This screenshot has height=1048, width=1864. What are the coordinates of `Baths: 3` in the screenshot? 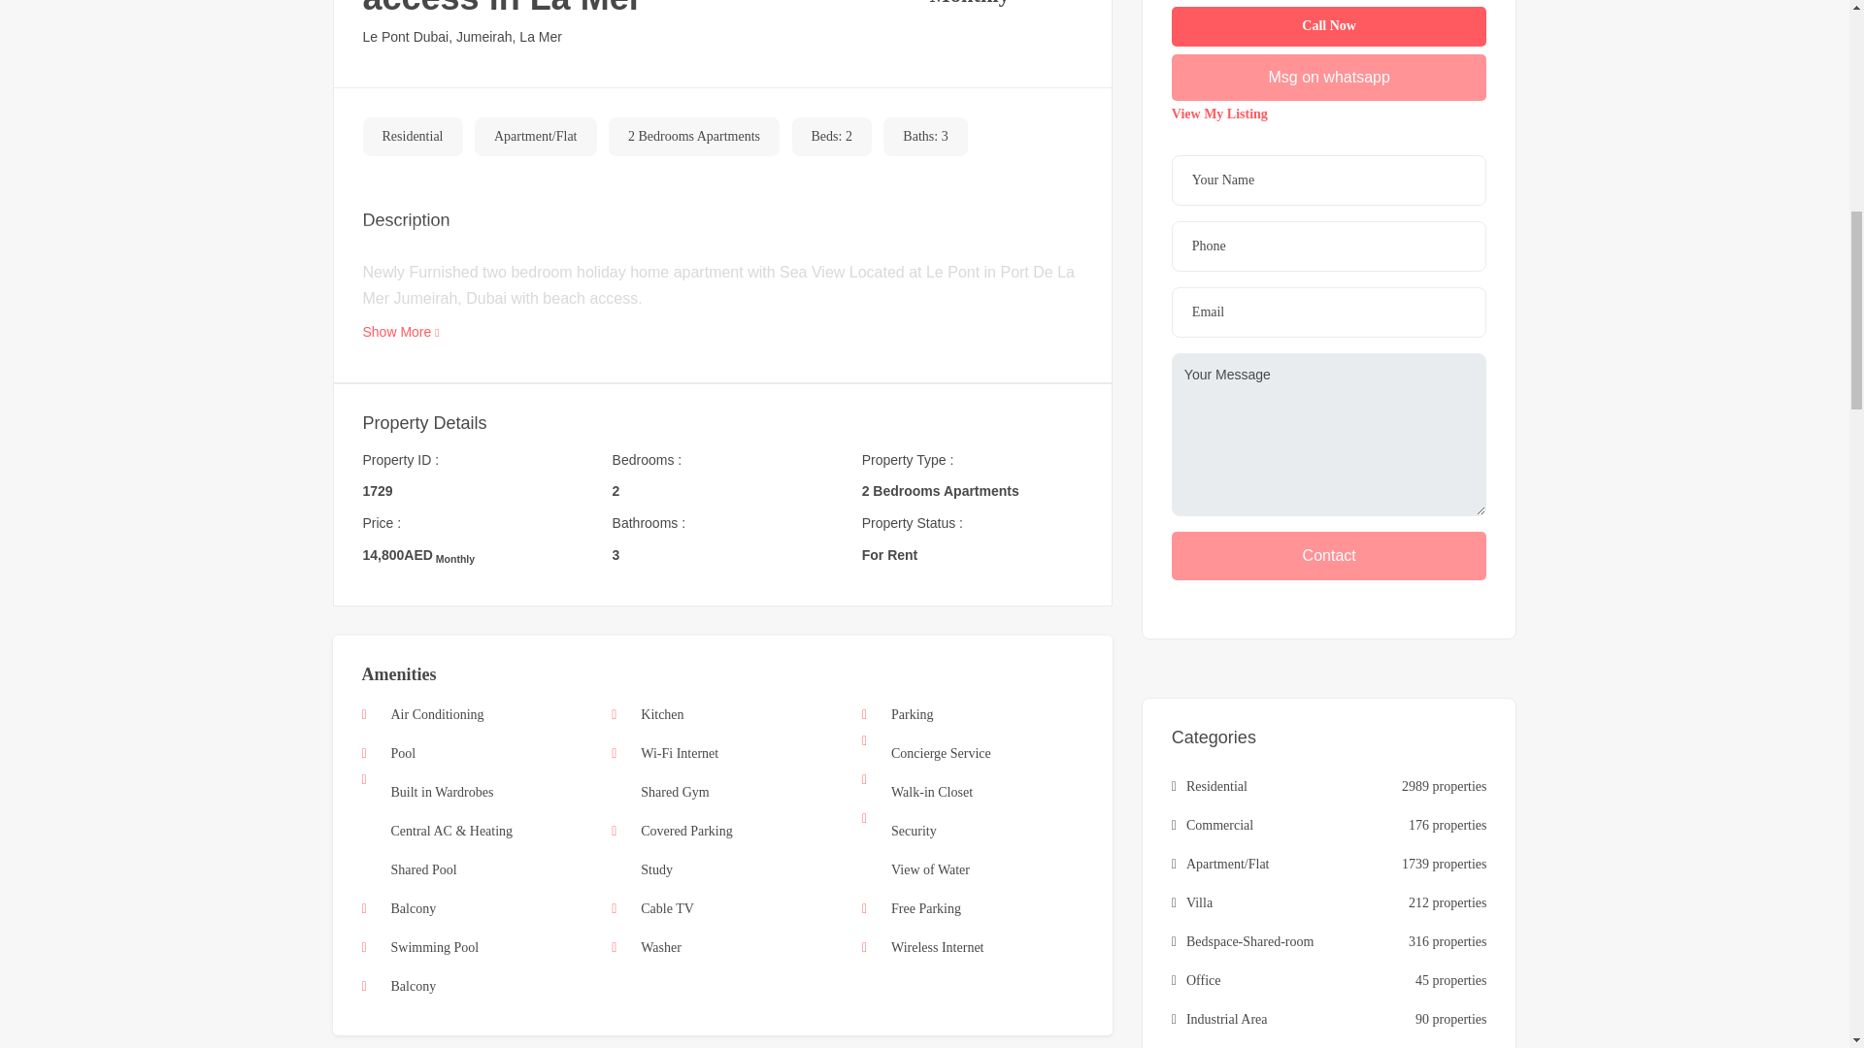 It's located at (924, 137).